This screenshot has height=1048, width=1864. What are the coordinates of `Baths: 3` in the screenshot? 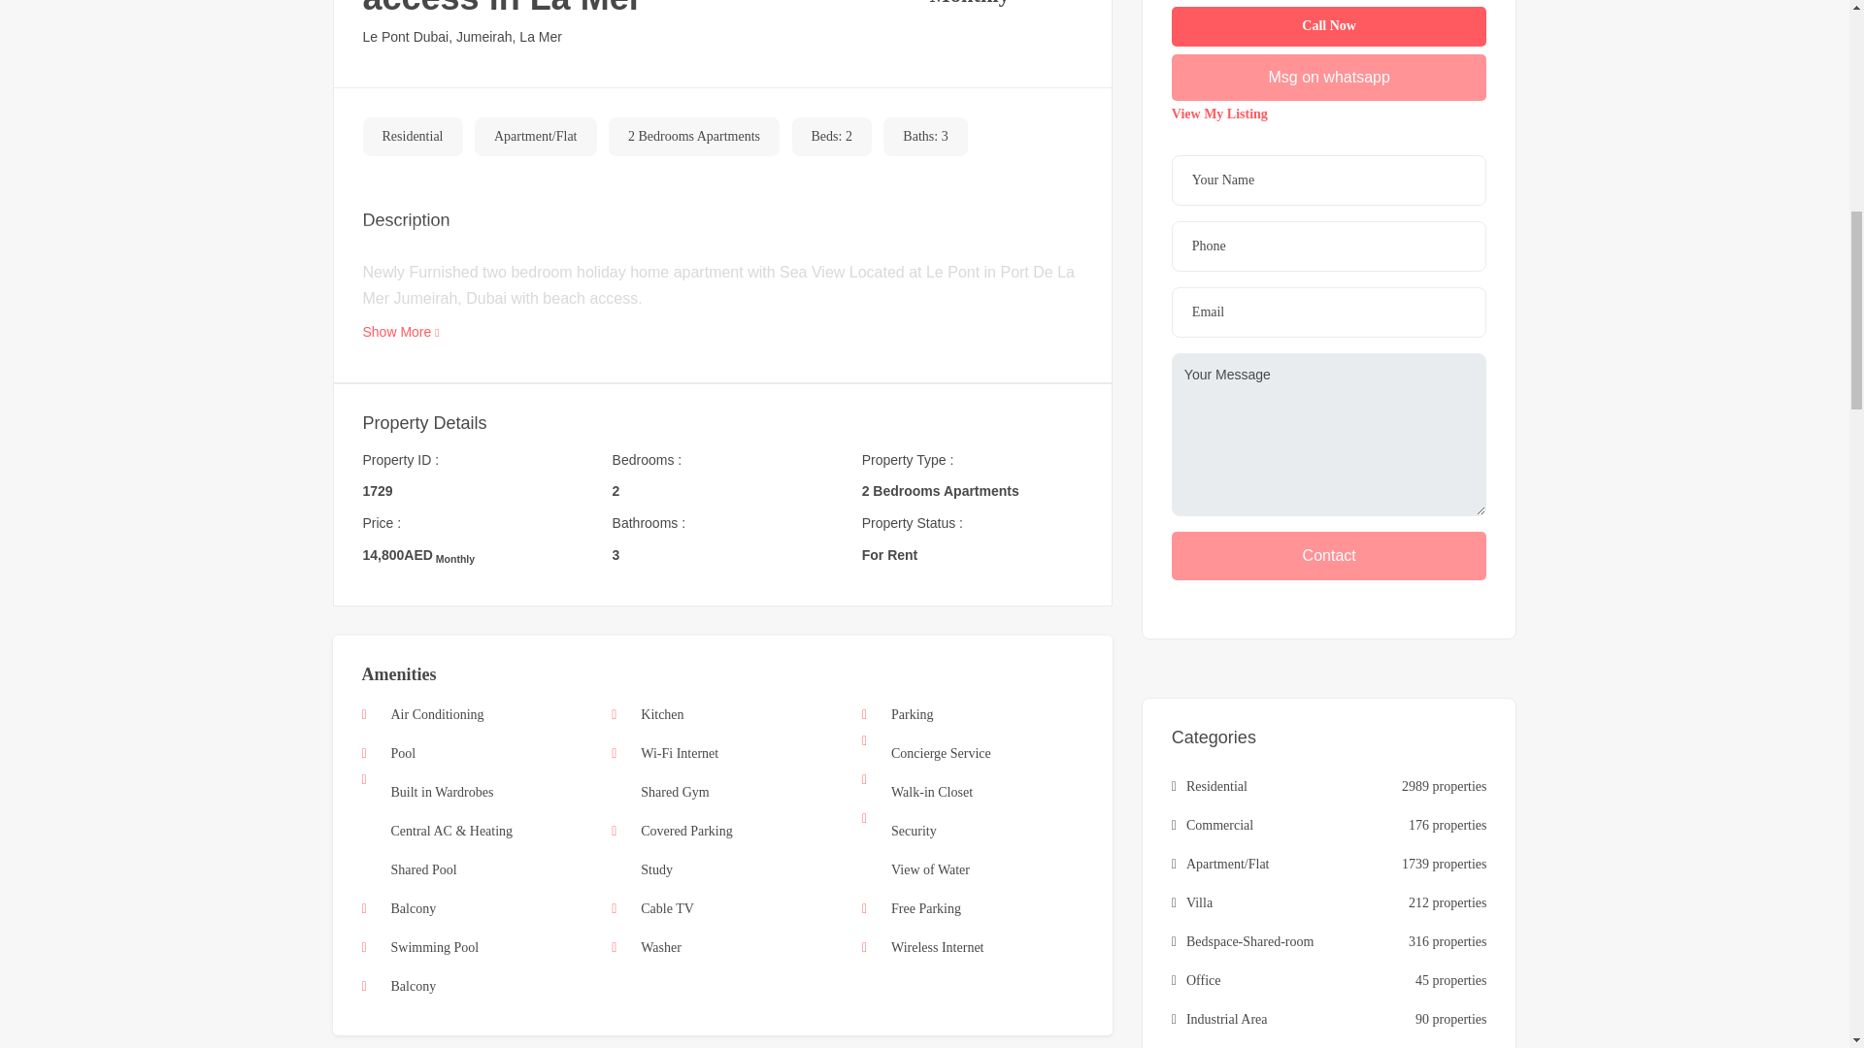 It's located at (924, 137).